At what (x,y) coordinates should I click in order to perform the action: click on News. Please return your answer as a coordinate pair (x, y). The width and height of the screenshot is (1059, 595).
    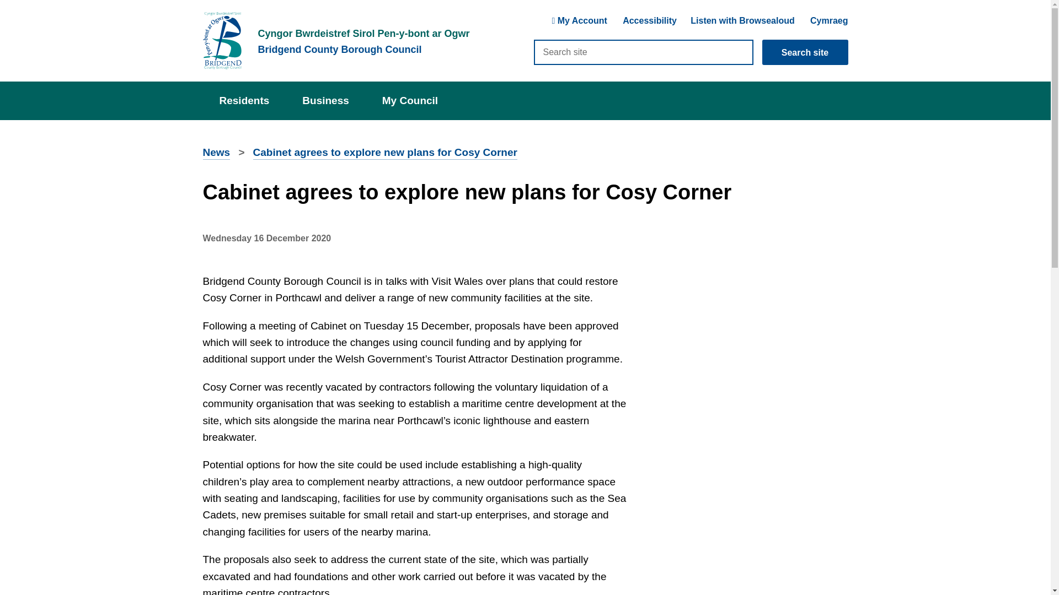
    Looking at the image, I should click on (217, 153).